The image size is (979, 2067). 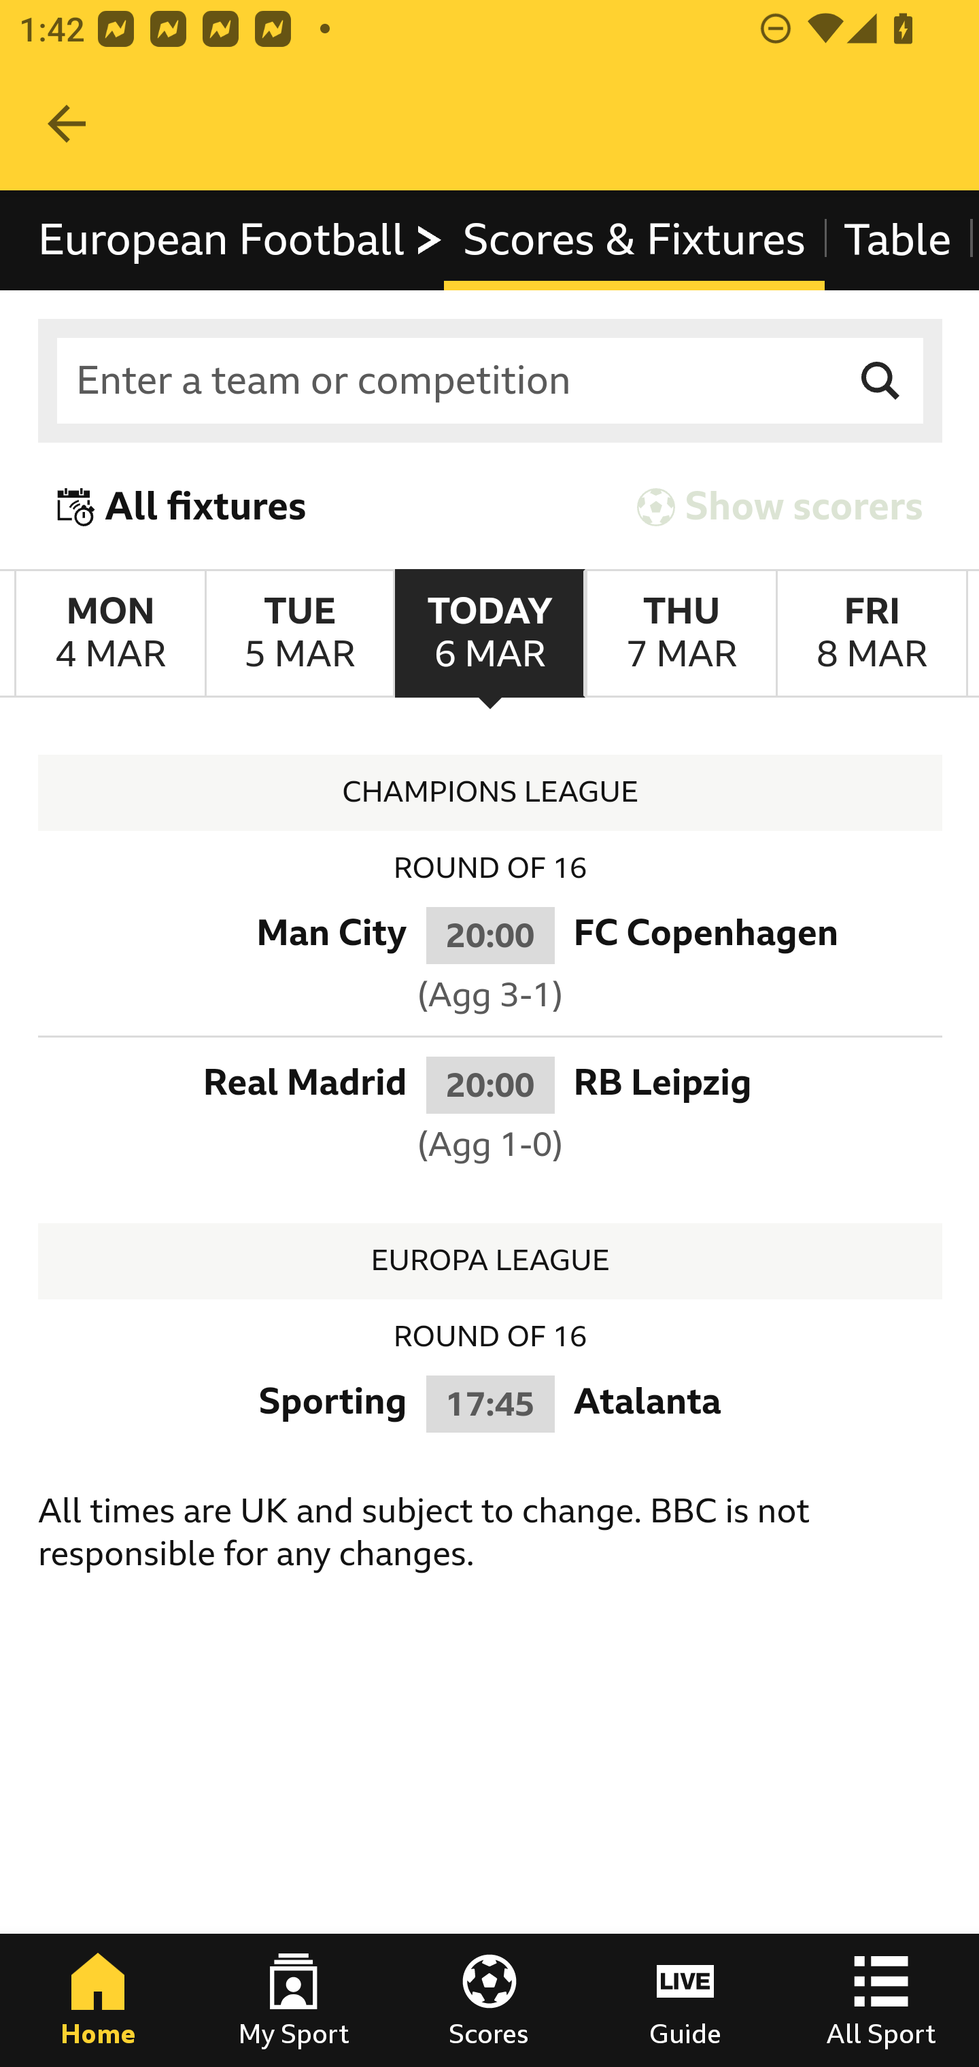 What do you see at coordinates (872, 634) in the screenshot?
I see `FridayMarch 8th Friday March 8th` at bounding box center [872, 634].